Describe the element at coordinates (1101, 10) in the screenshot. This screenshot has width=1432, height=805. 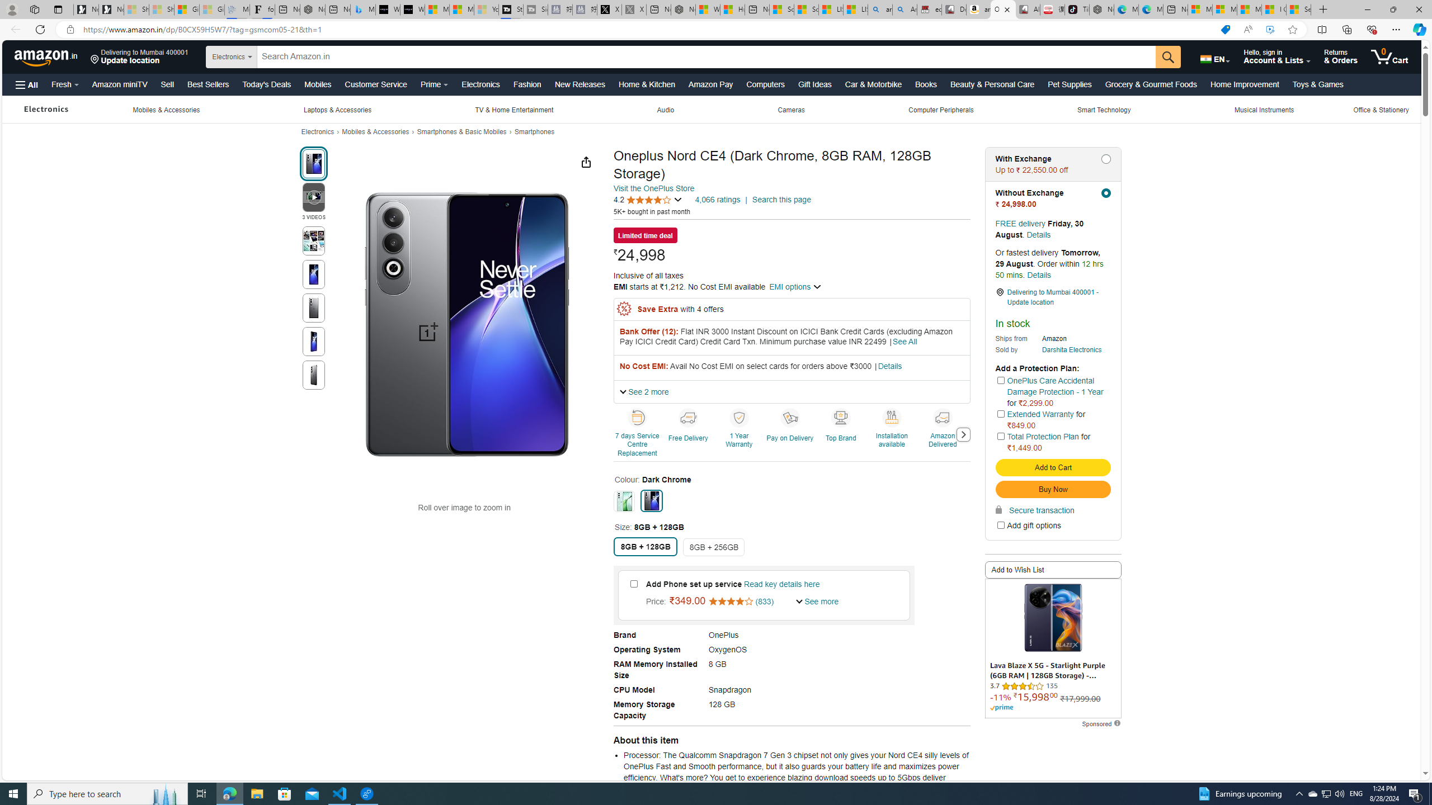
I see `Nordace - Best Sellers` at that location.